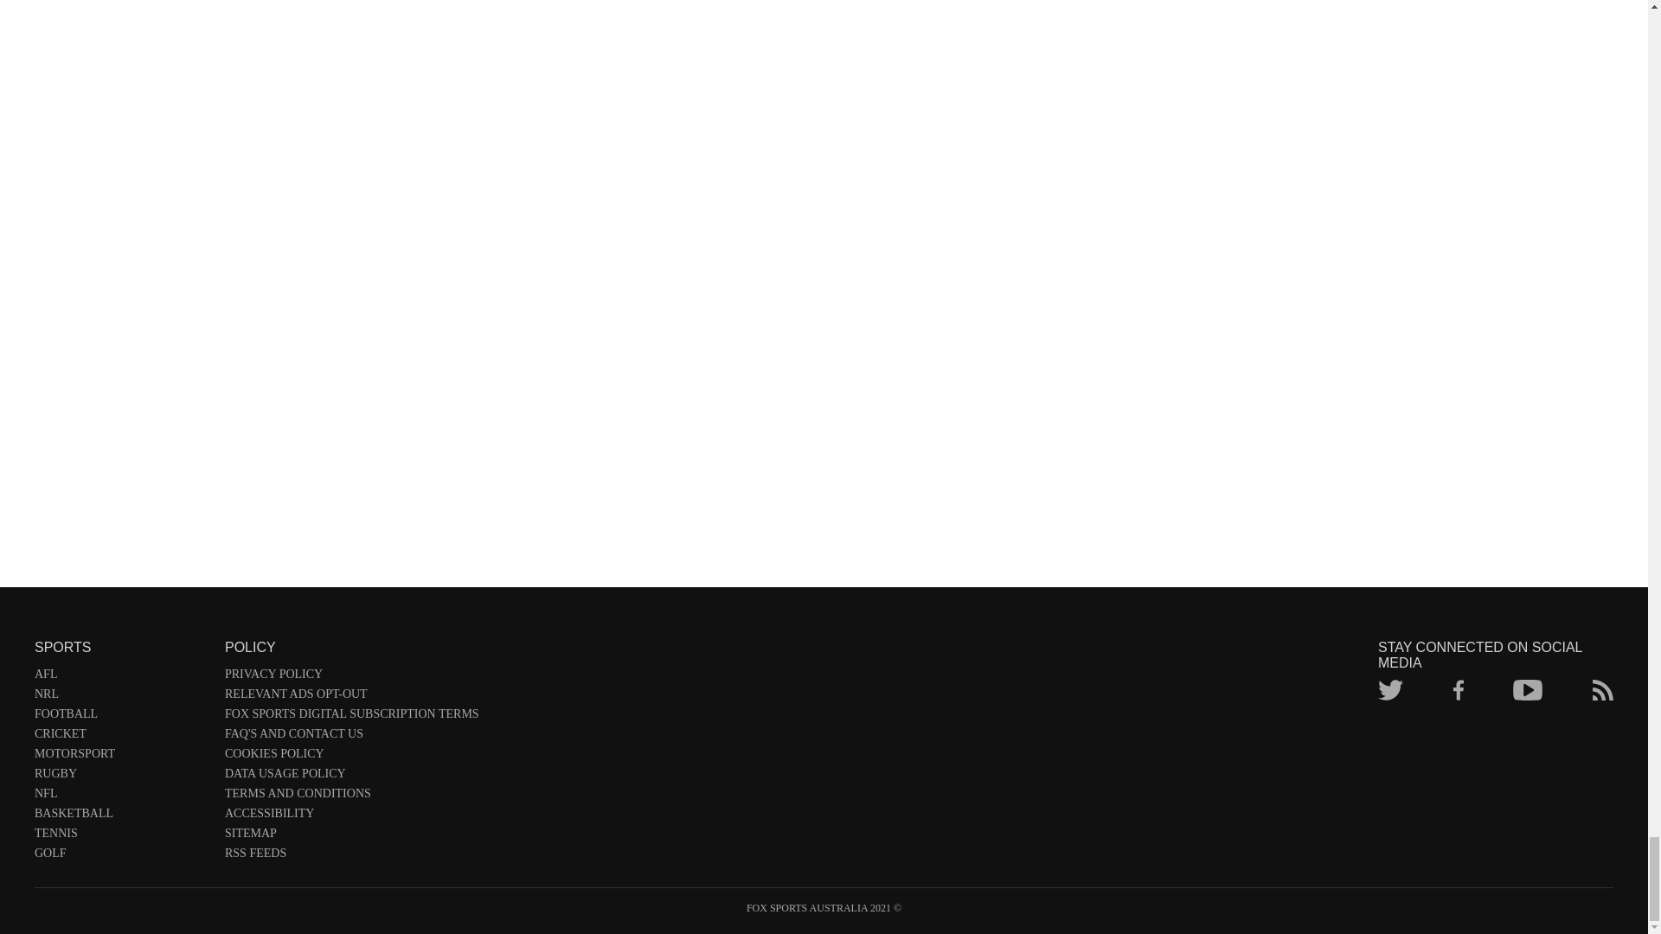 This screenshot has height=934, width=1661. I want to click on FAQ'S AND CONTACT US, so click(351, 737).